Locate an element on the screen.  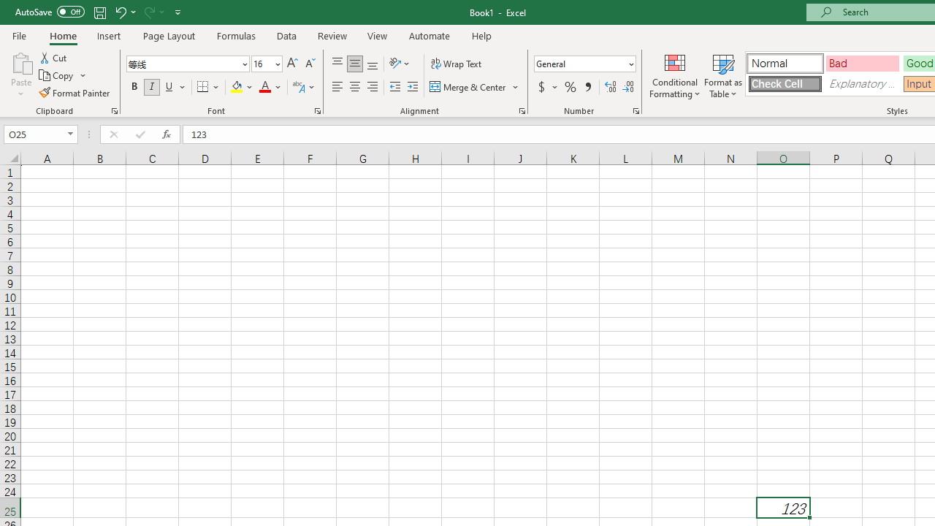
Bottom Border is located at coordinates (203, 88).